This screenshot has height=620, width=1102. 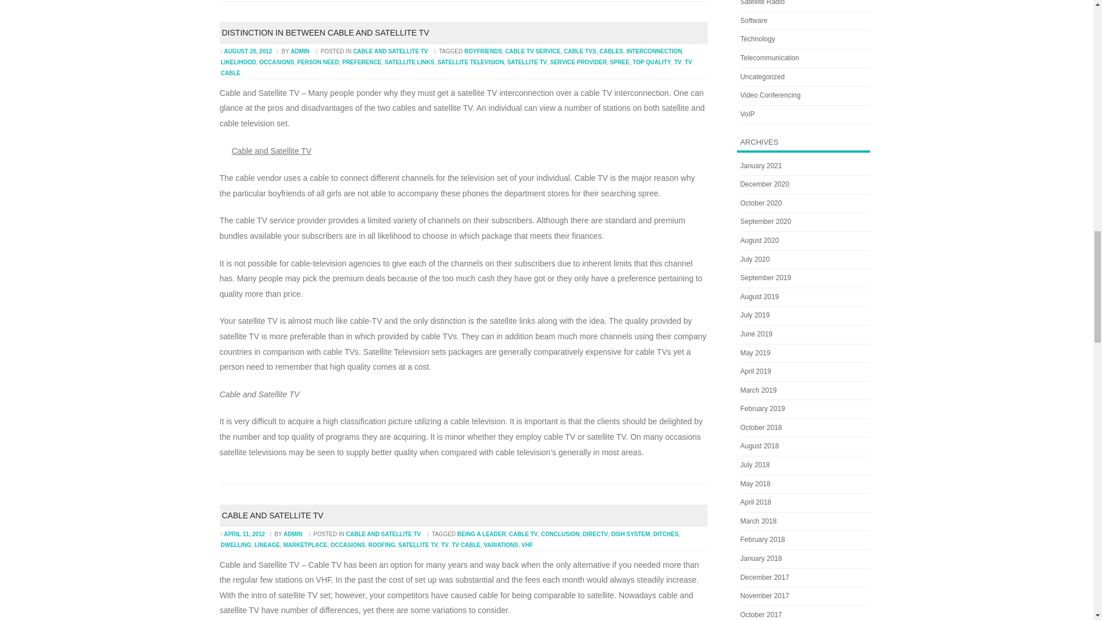 I want to click on Permalink to Distinction In between Cable and Satellite TV, so click(x=325, y=32).